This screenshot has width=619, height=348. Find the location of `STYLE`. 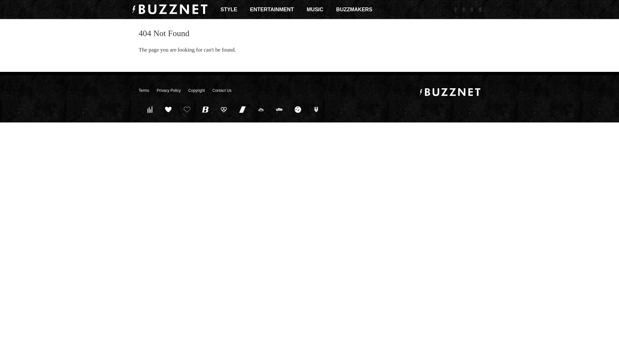

STYLE is located at coordinates (229, 9).